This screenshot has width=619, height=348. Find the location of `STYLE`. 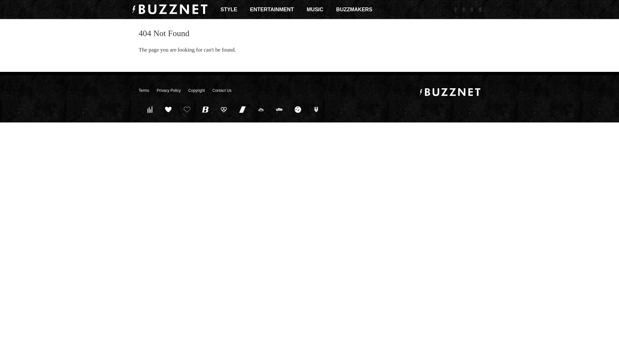

STYLE is located at coordinates (229, 9).